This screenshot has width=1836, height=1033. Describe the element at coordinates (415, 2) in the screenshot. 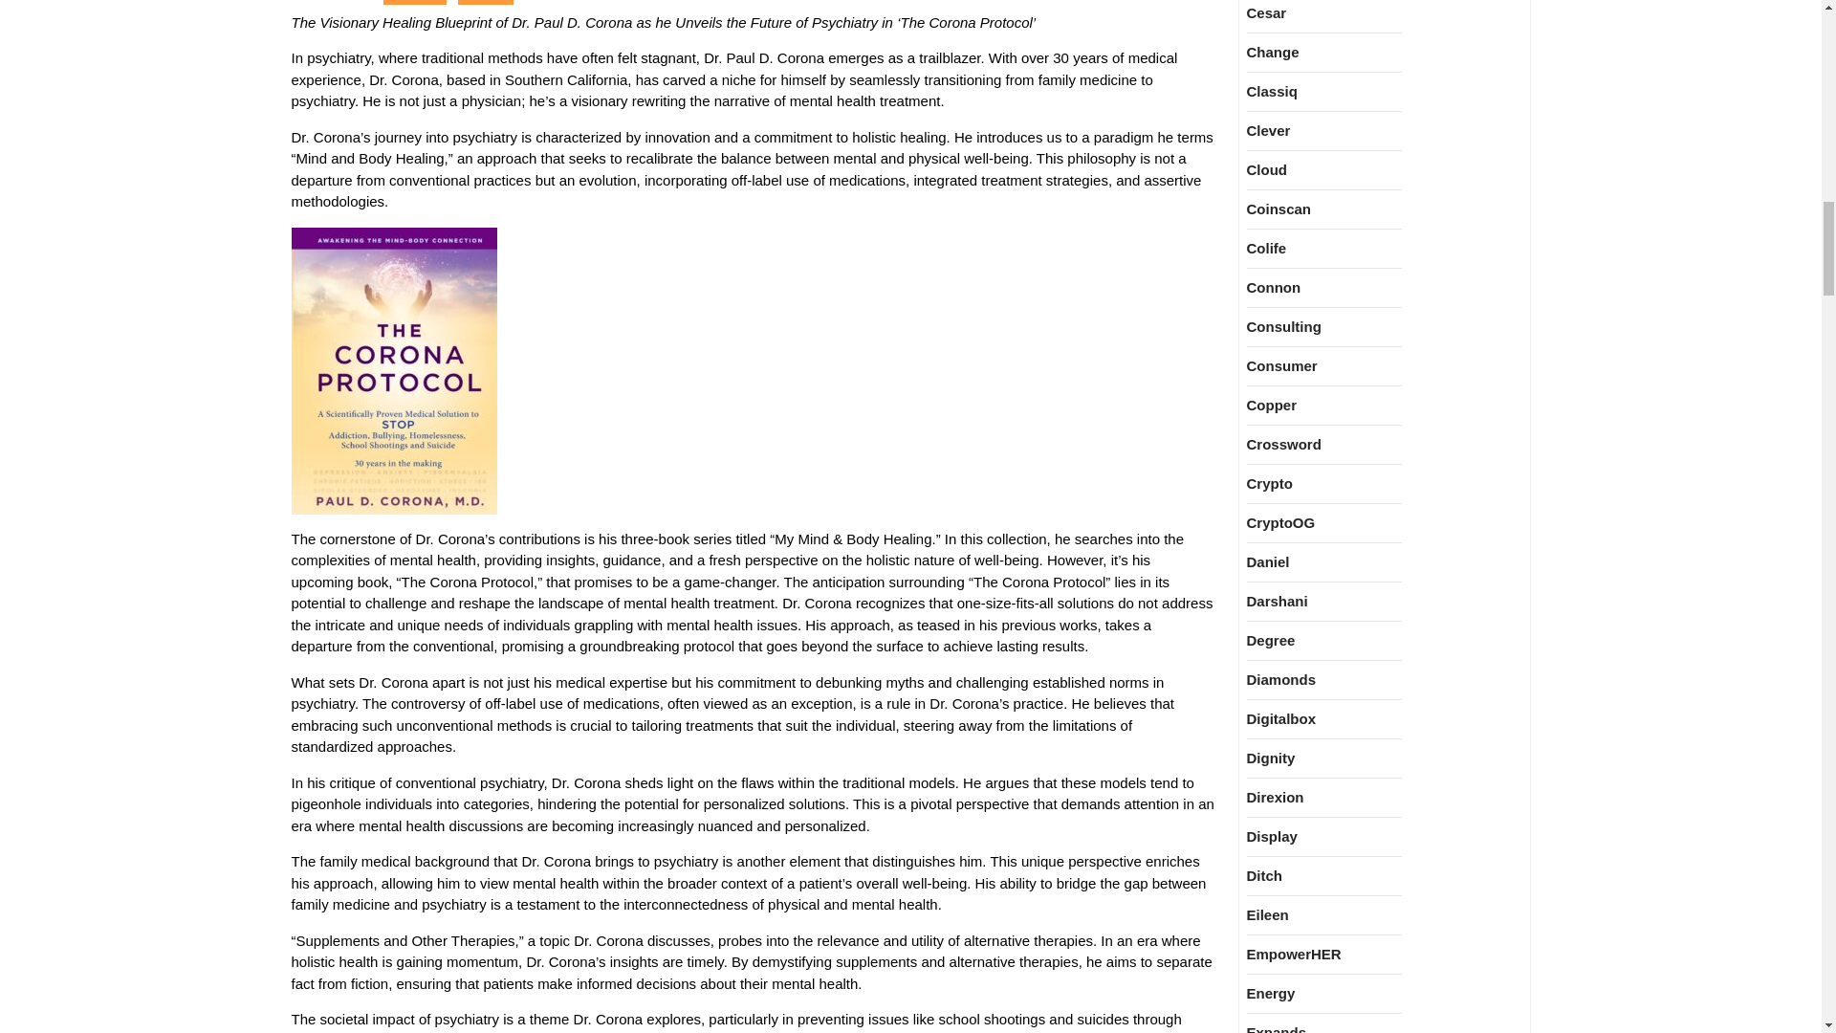

I see `General` at that location.